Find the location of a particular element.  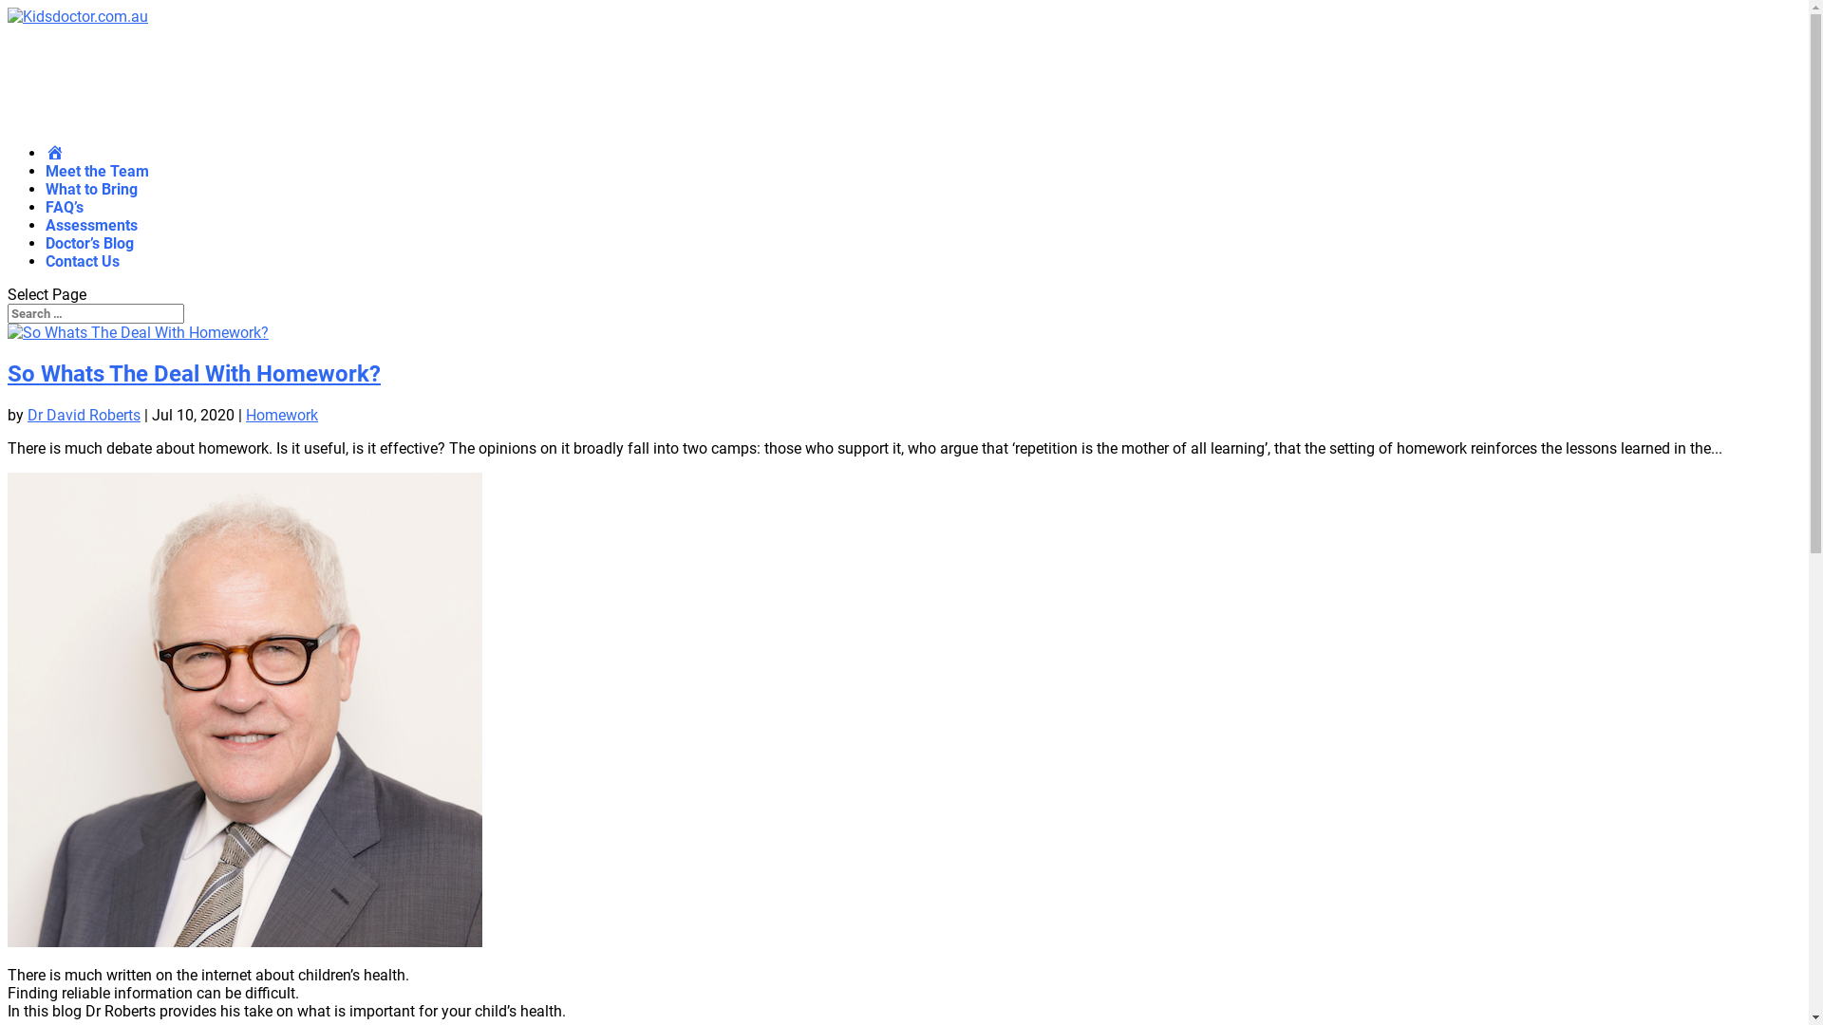

What to Bring is located at coordinates (91, 200).